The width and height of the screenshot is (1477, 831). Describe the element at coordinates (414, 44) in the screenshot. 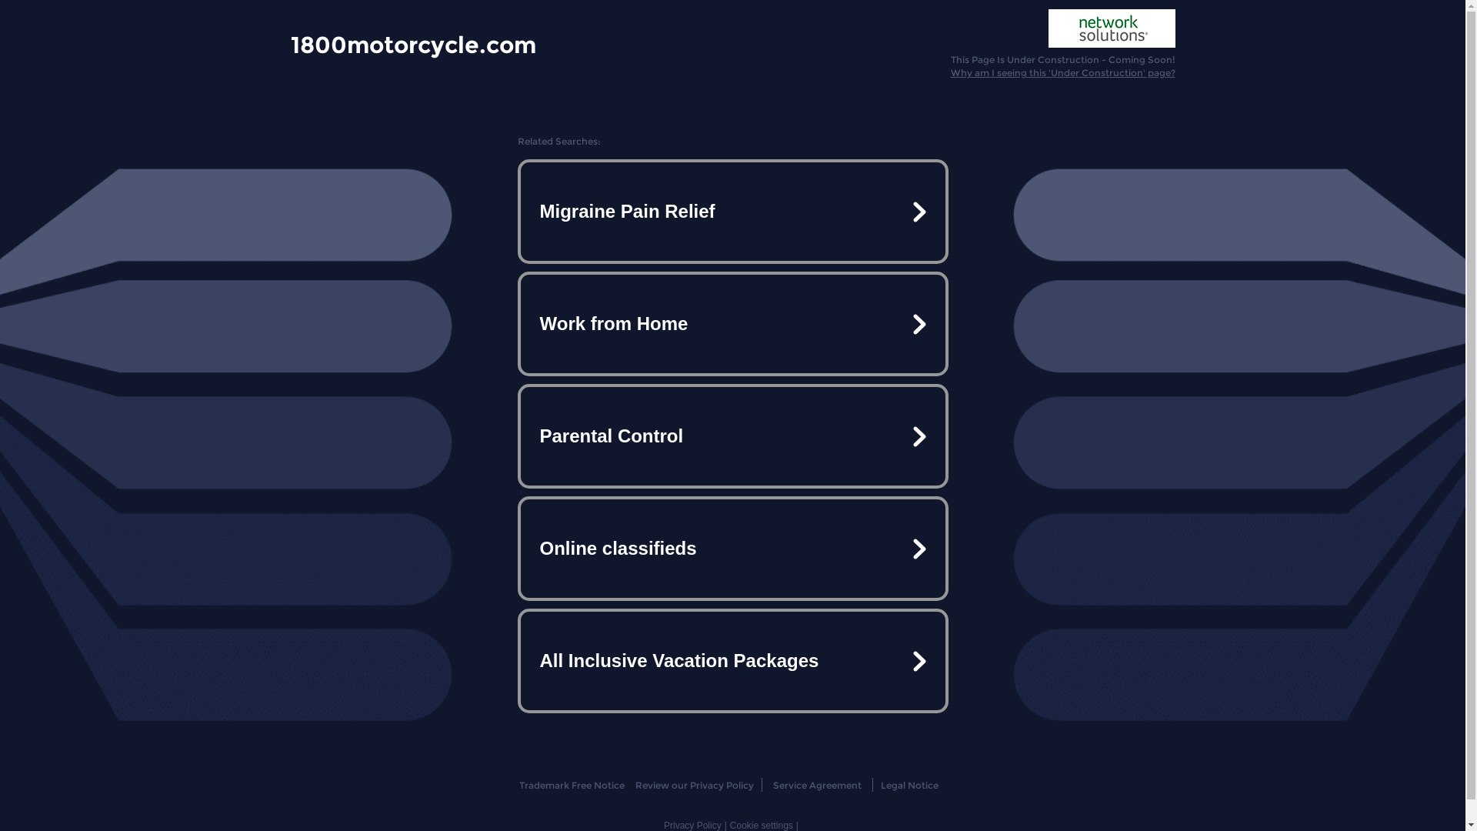

I see `1800motorcycle.com` at that location.